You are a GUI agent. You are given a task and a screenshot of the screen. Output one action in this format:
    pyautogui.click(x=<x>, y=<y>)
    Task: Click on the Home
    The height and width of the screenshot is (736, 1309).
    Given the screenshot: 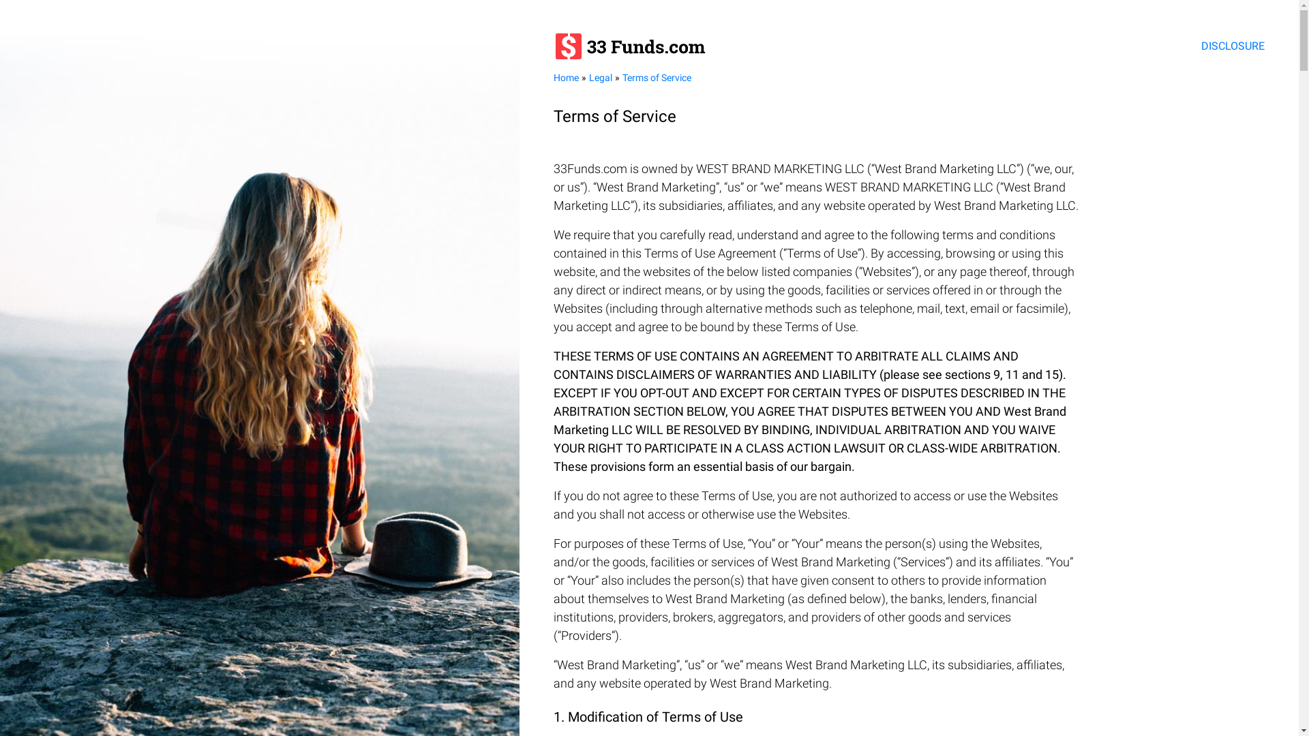 What is the action you would take?
    pyautogui.click(x=566, y=78)
    